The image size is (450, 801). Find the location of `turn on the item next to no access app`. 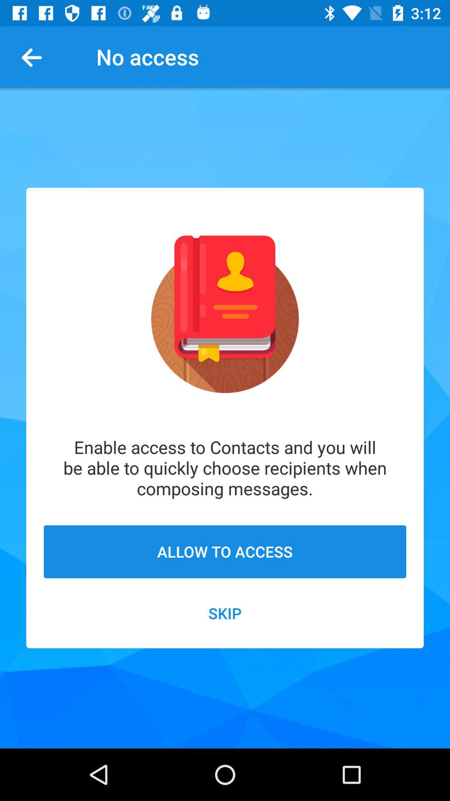

turn on the item next to no access app is located at coordinates (35, 57).